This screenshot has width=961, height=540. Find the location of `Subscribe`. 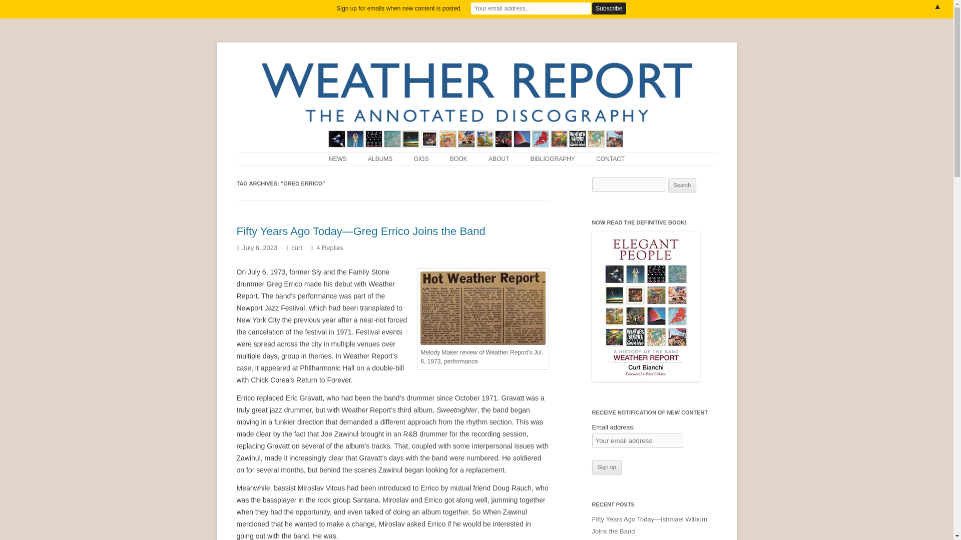

Subscribe is located at coordinates (609, 8).